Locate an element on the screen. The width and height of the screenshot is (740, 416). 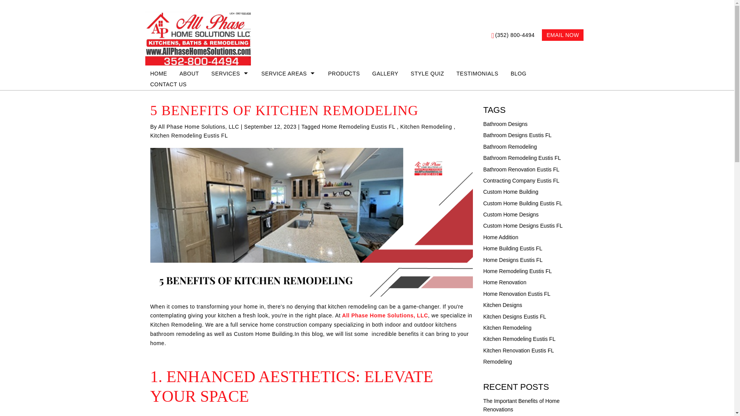
STYLE QUIZ is located at coordinates (433, 74).